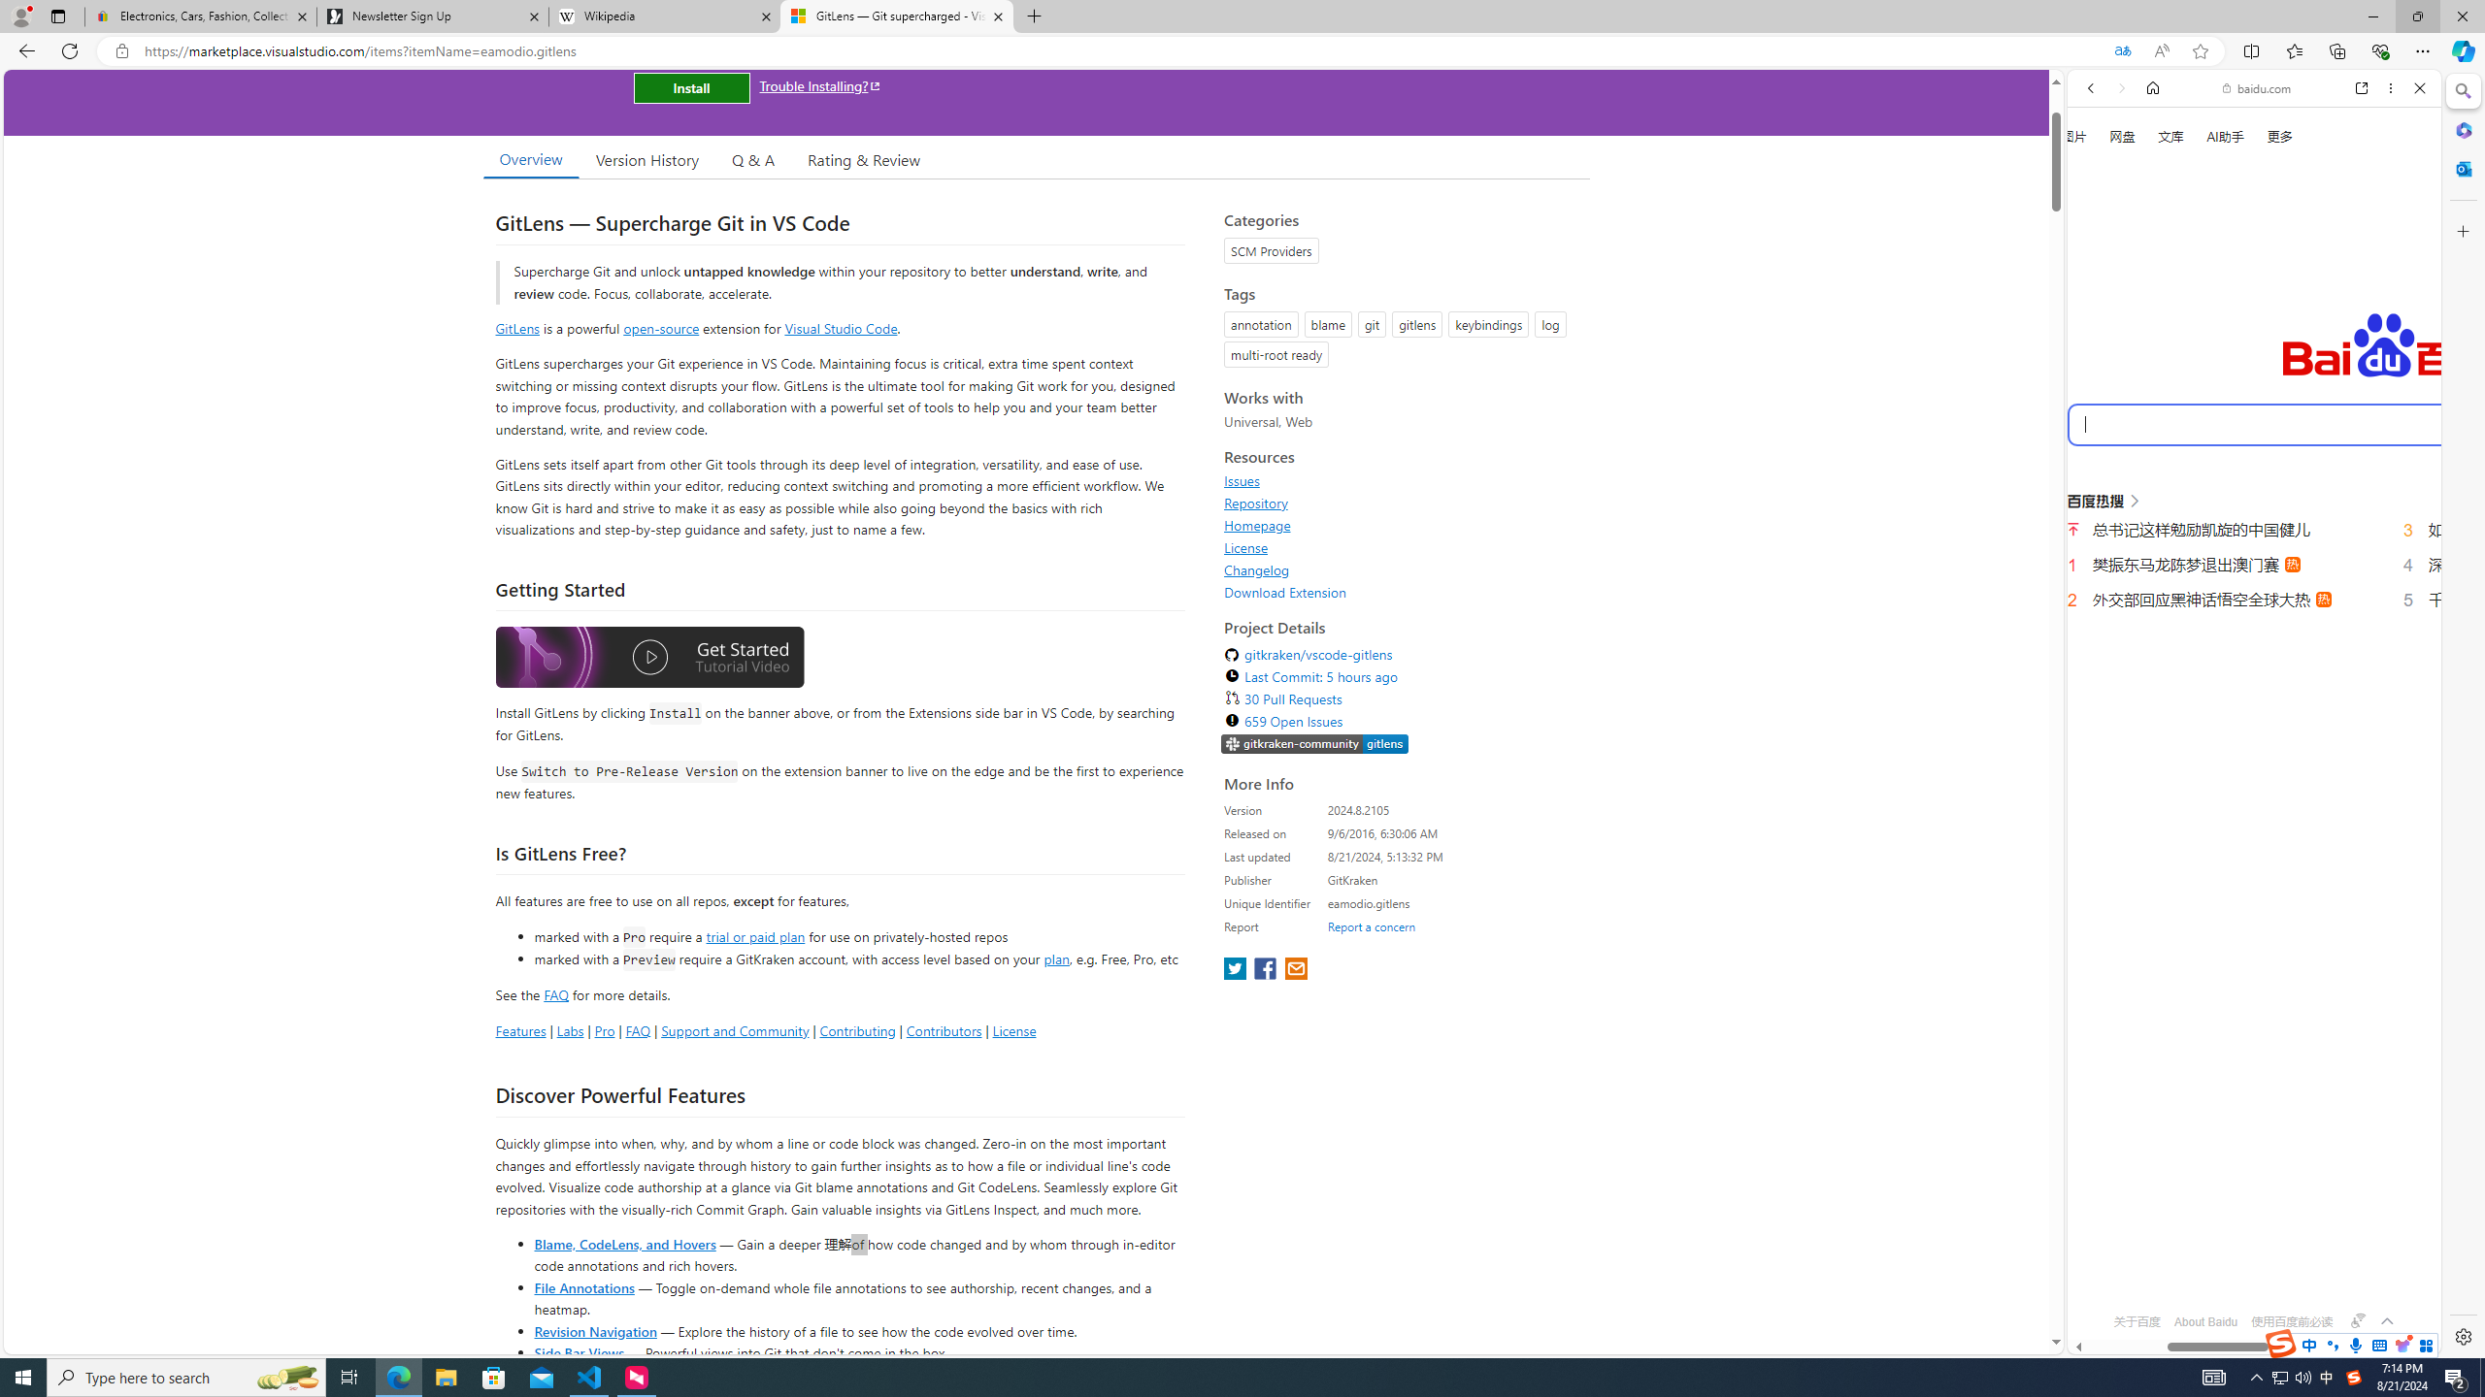  I want to click on Contributing, so click(858, 1030).